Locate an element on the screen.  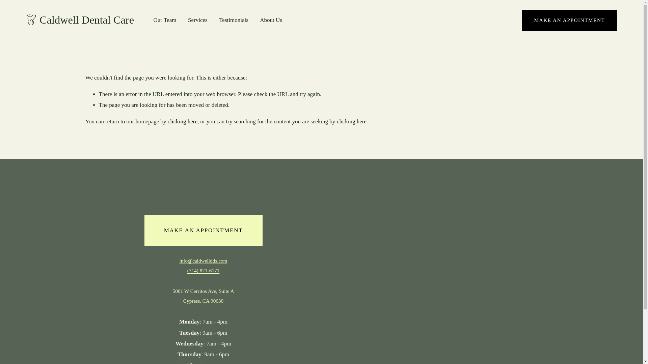
clicking here is located at coordinates (203, 296).